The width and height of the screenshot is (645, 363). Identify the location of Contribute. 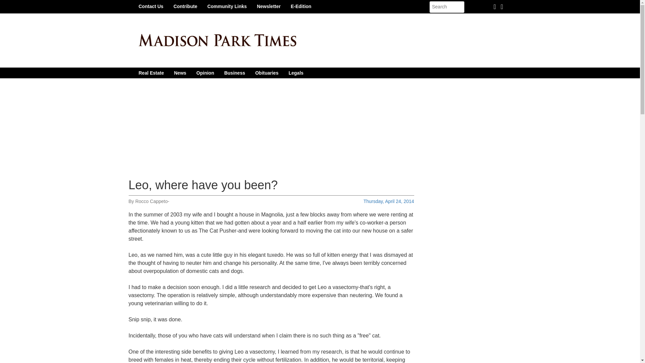
(185, 6).